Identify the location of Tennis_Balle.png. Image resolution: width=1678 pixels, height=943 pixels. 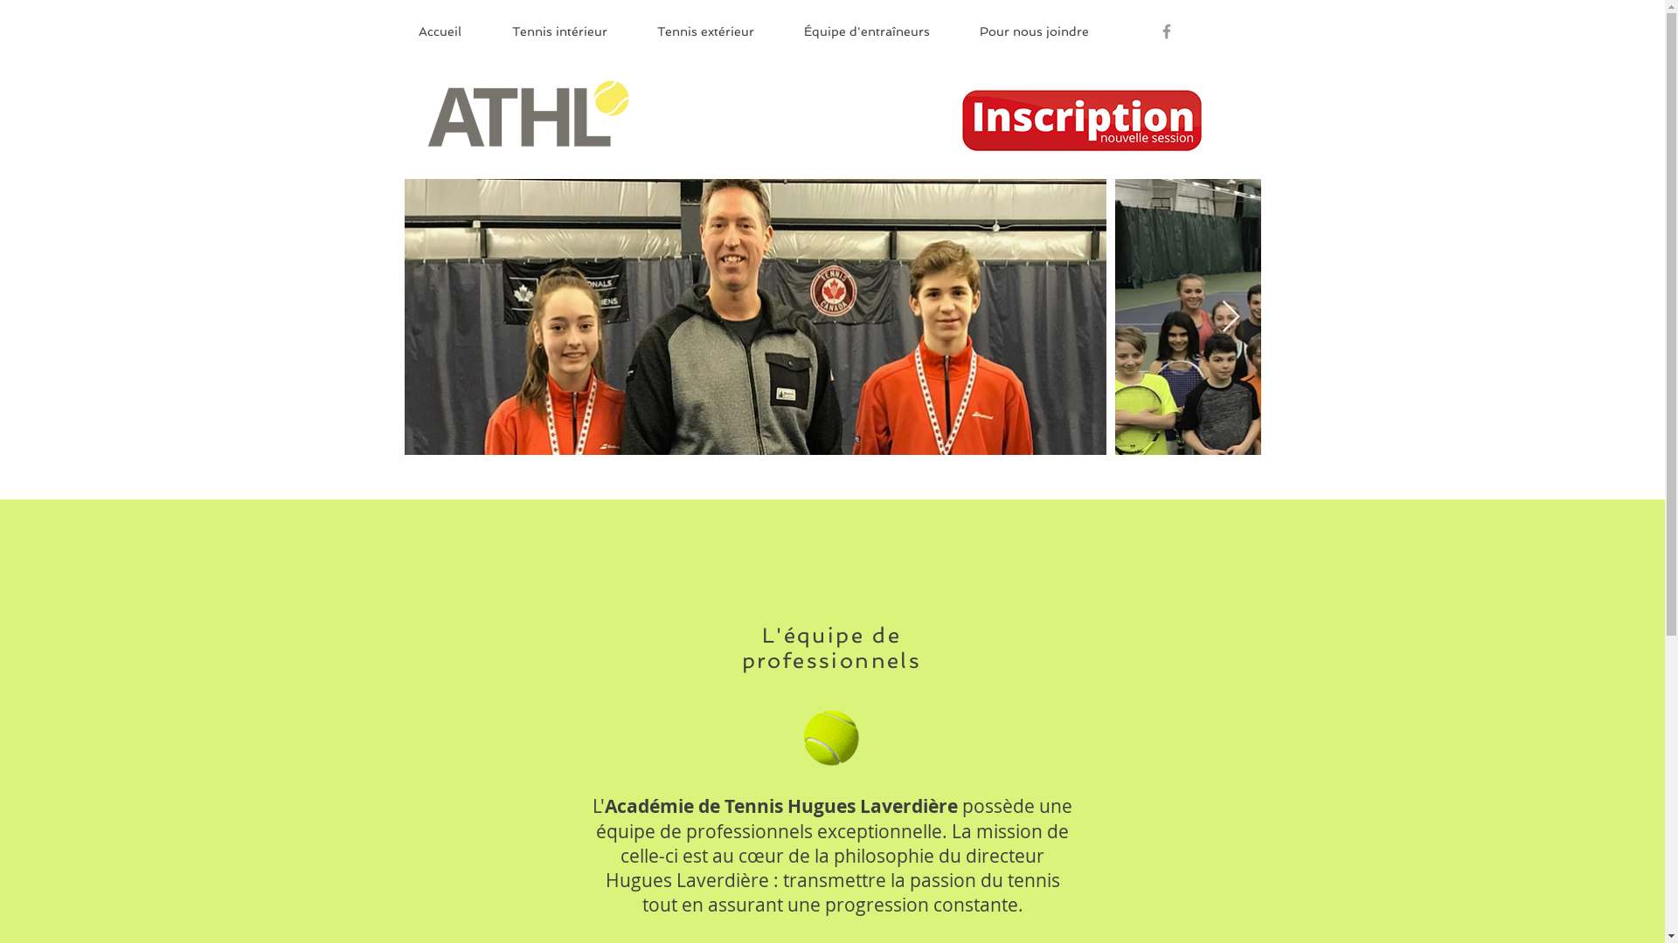
(832, 739).